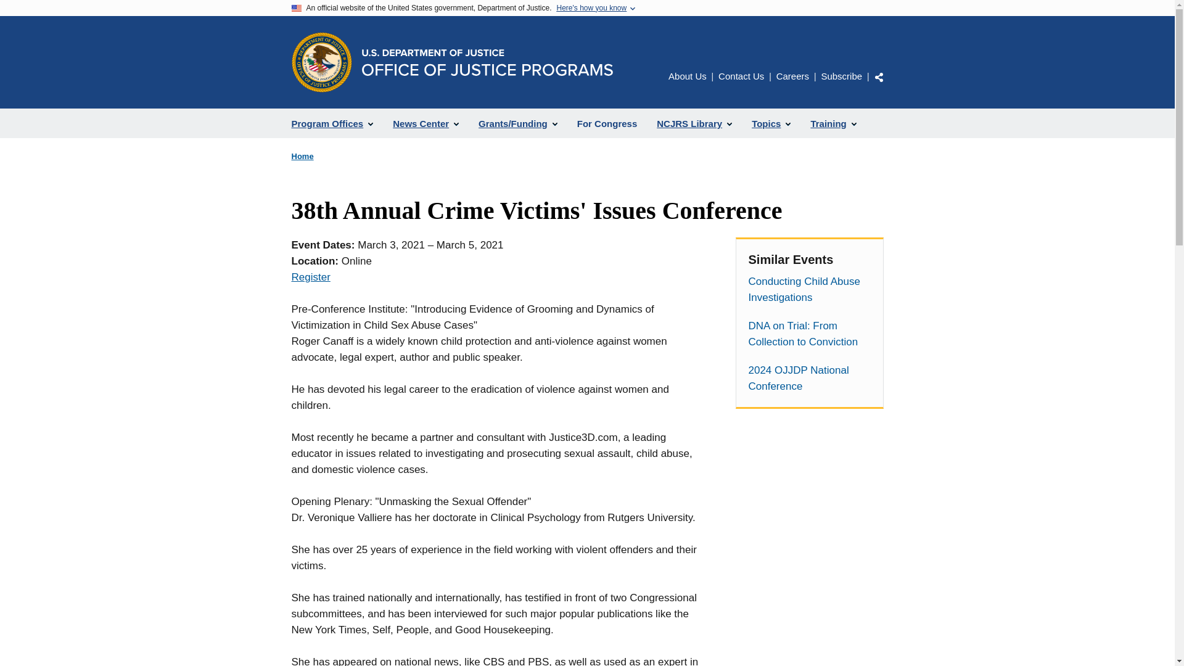 Image resolution: width=1184 pixels, height=666 pixels. What do you see at coordinates (425, 123) in the screenshot?
I see `News Center` at bounding box center [425, 123].